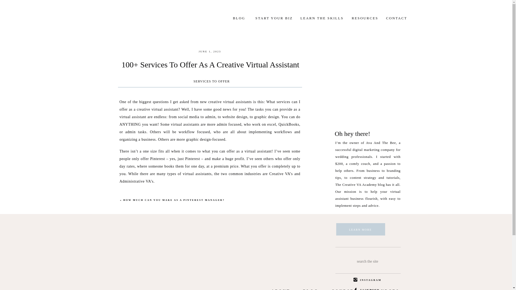  What do you see at coordinates (396, 17) in the screenshot?
I see `CONTACT` at bounding box center [396, 17].